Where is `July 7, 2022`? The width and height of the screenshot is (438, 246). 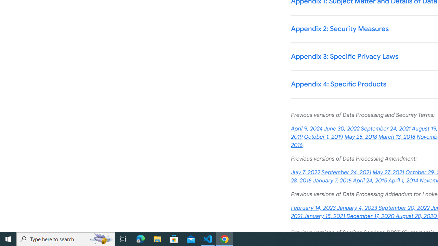
July 7, 2022 is located at coordinates (305, 172).